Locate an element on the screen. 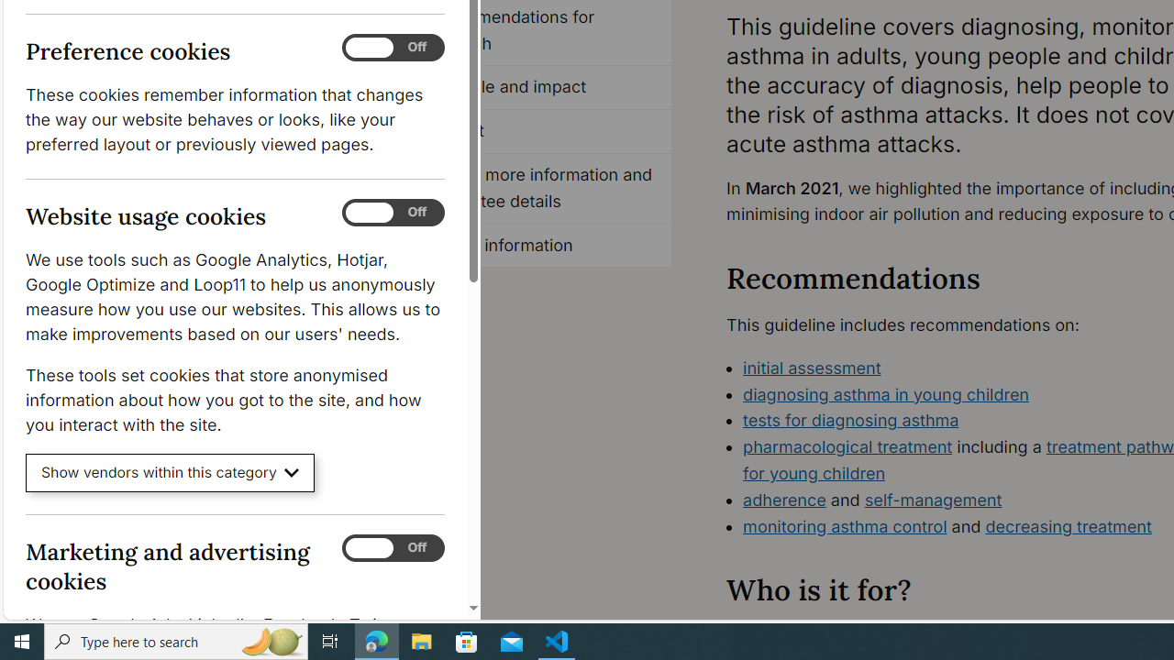 Image resolution: width=1174 pixels, height=660 pixels. initial assessment is located at coordinates (813, 367).